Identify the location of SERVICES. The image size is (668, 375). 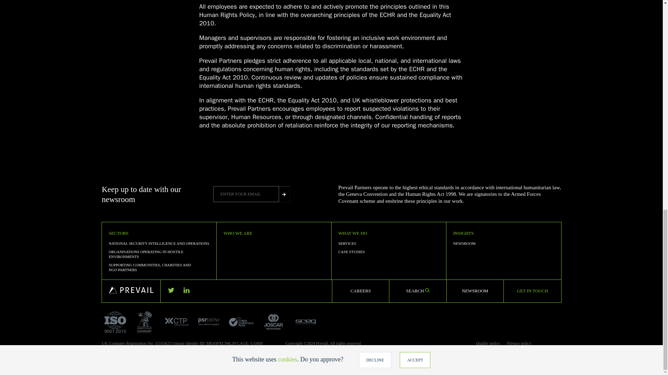
(347, 243).